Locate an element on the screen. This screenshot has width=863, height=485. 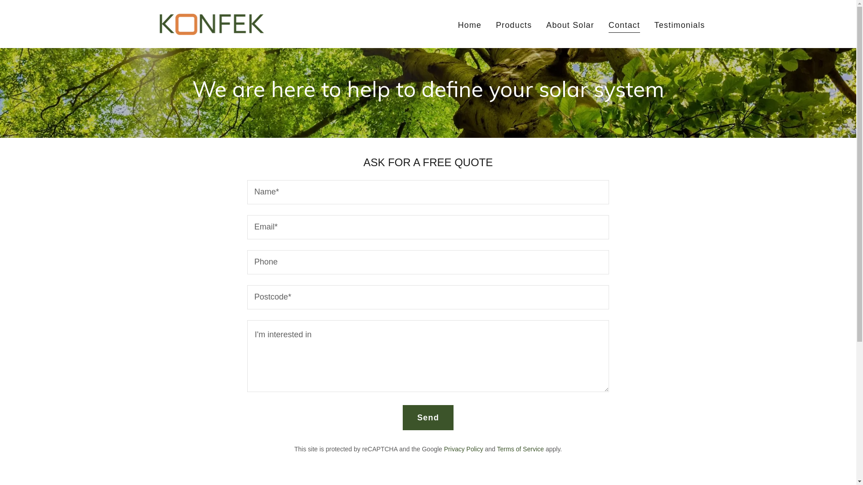
Terms of Service is located at coordinates (520, 449).